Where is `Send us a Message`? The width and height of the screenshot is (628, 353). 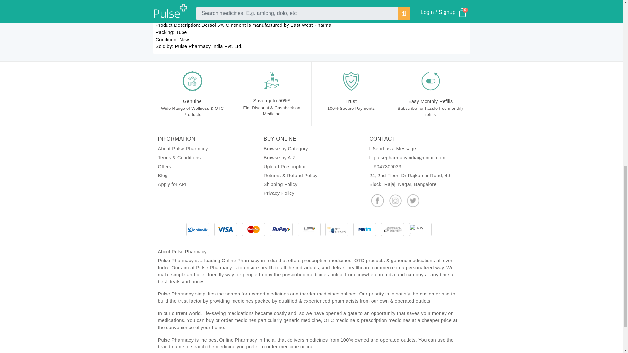 Send us a Message is located at coordinates (394, 149).